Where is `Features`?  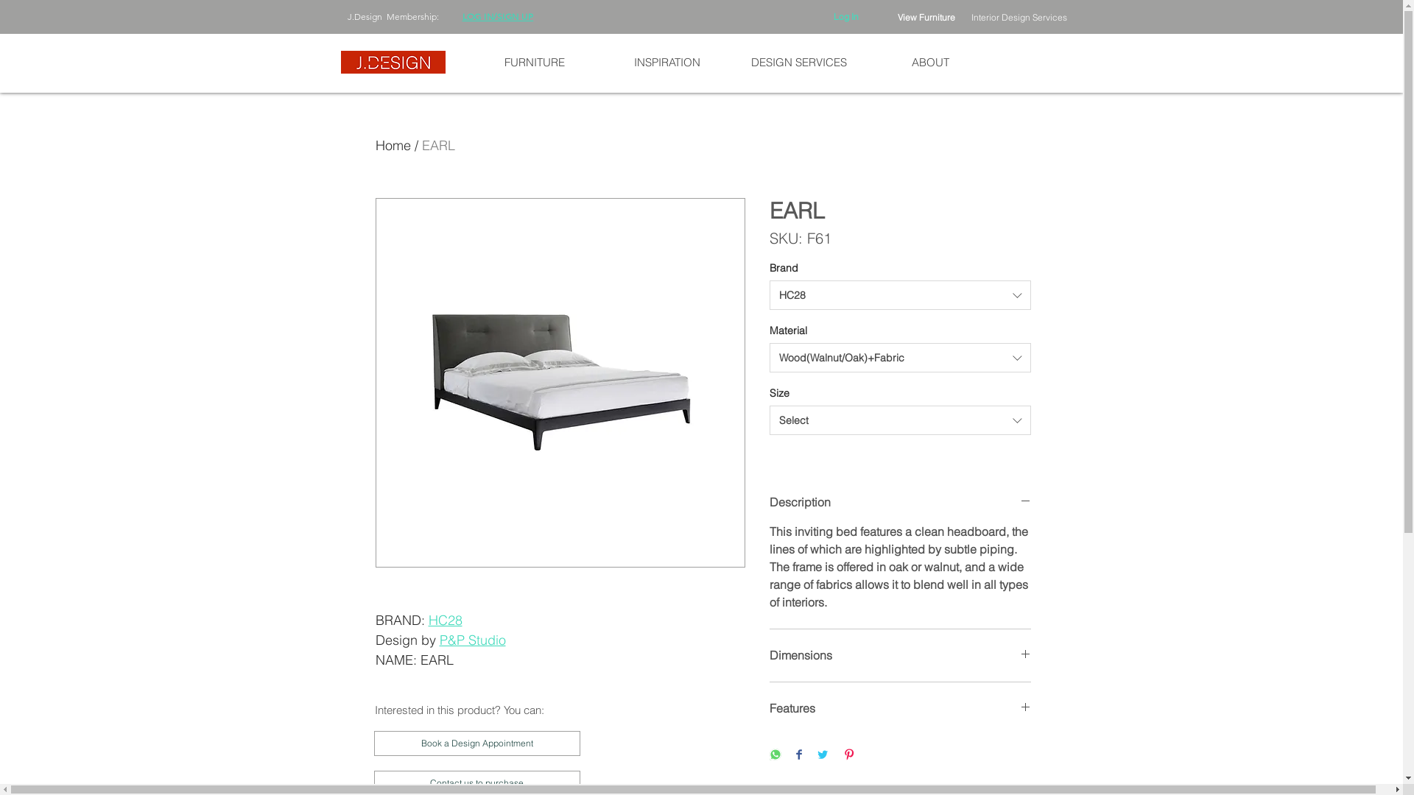 Features is located at coordinates (900, 708).